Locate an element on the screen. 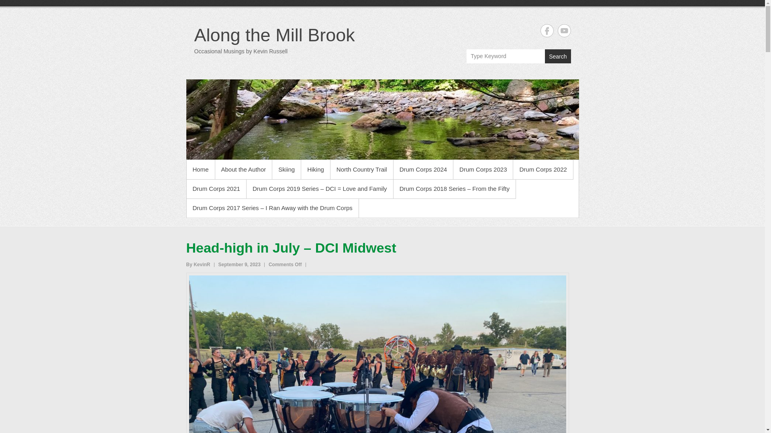 This screenshot has height=433, width=771. About the Author is located at coordinates (243, 169).